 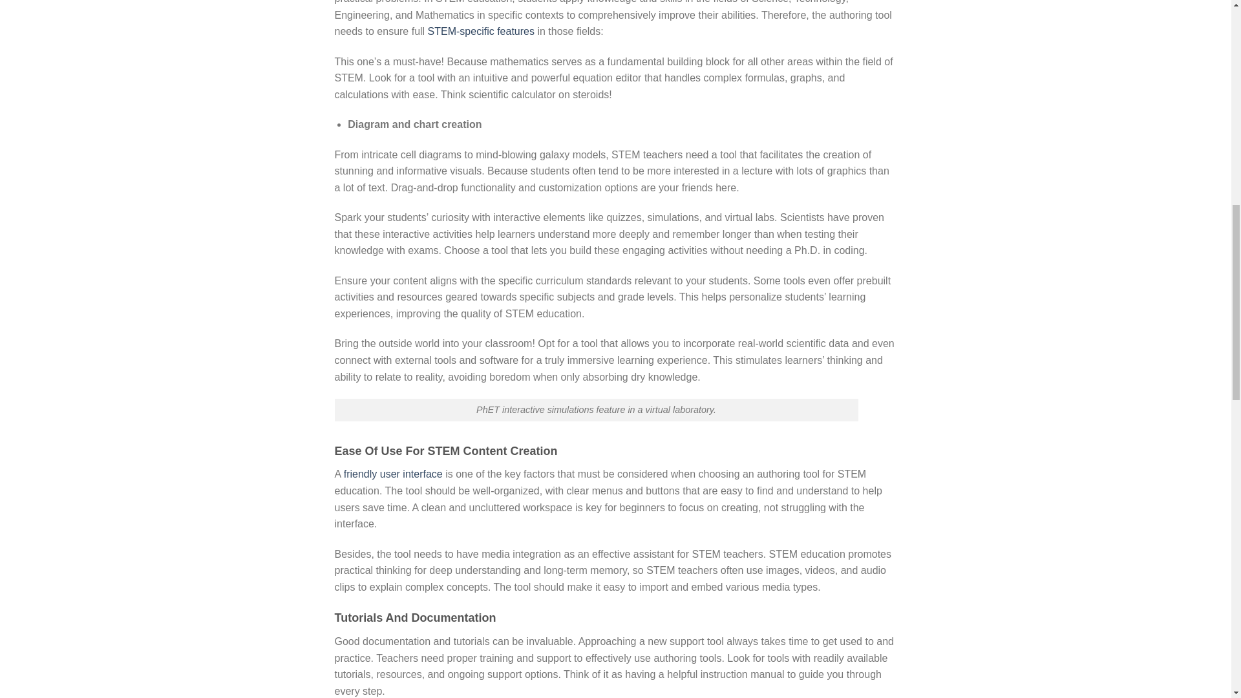 What do you see at coordinates (481, 31) in the screenshot?
I see `Avina STEM Features` at bounding box center [481, 31].